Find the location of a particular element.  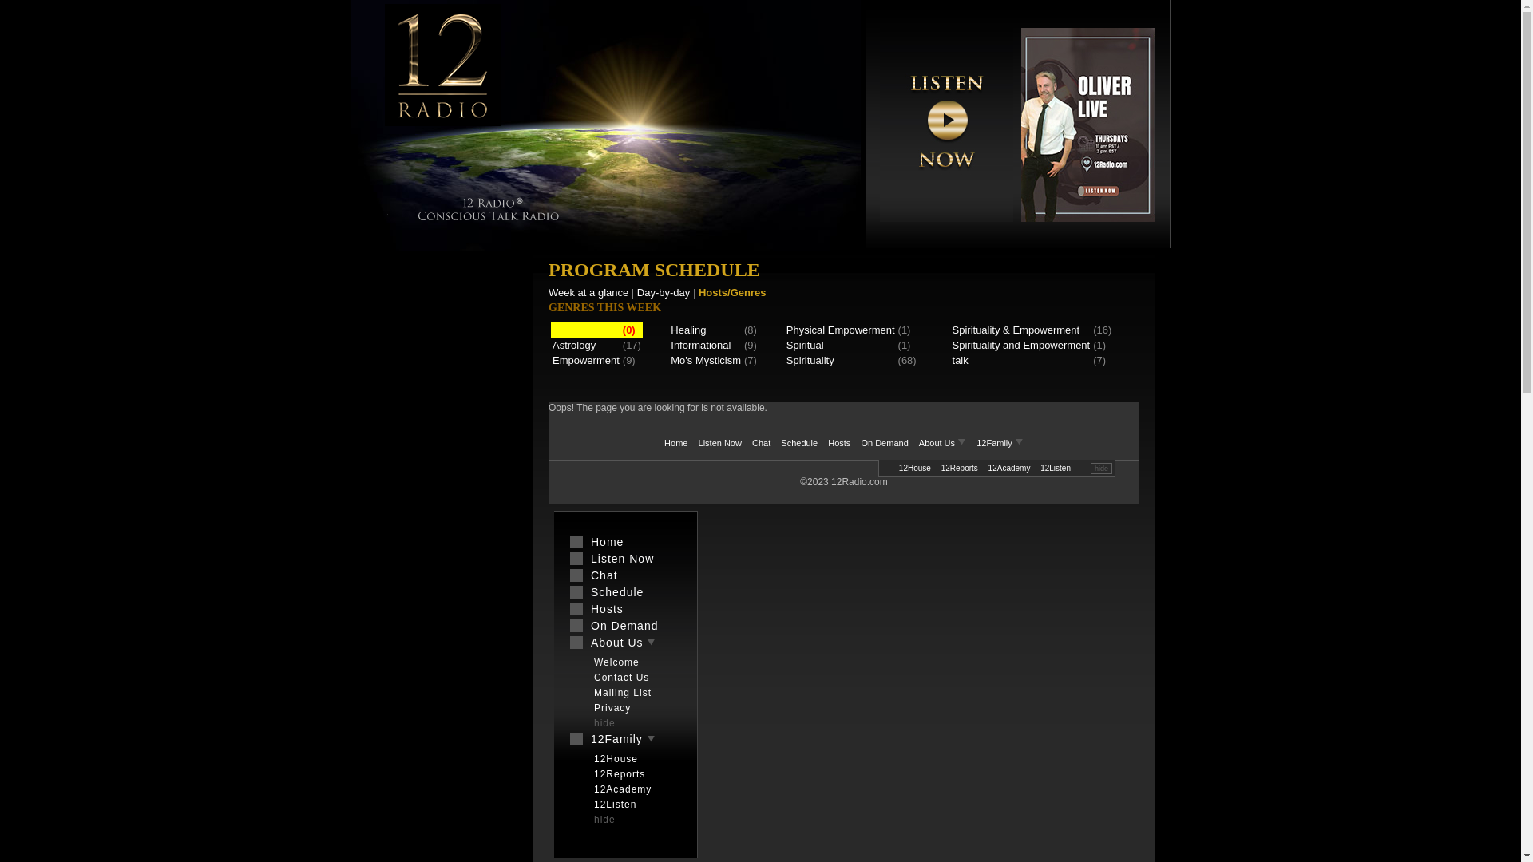

Hosts is located at coordinates (839, 443).